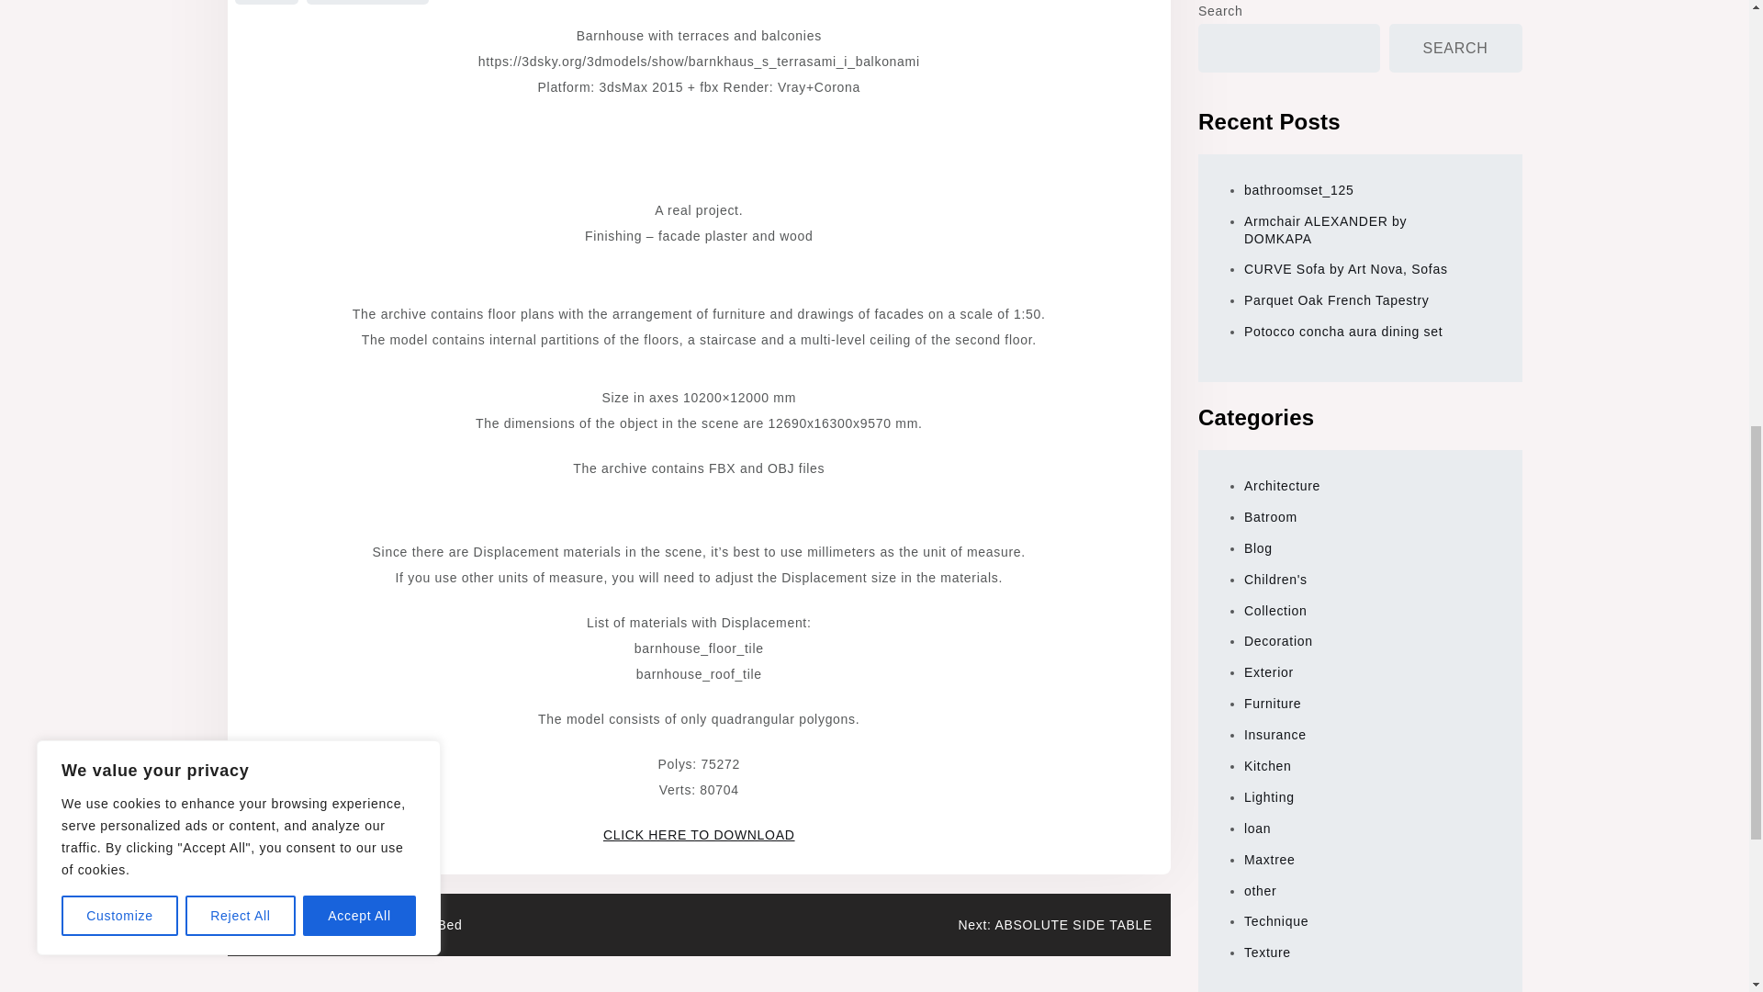 The height and width of the screenshot is (992, 1763). I want to click on March 11, 2024, so click(367, 2).